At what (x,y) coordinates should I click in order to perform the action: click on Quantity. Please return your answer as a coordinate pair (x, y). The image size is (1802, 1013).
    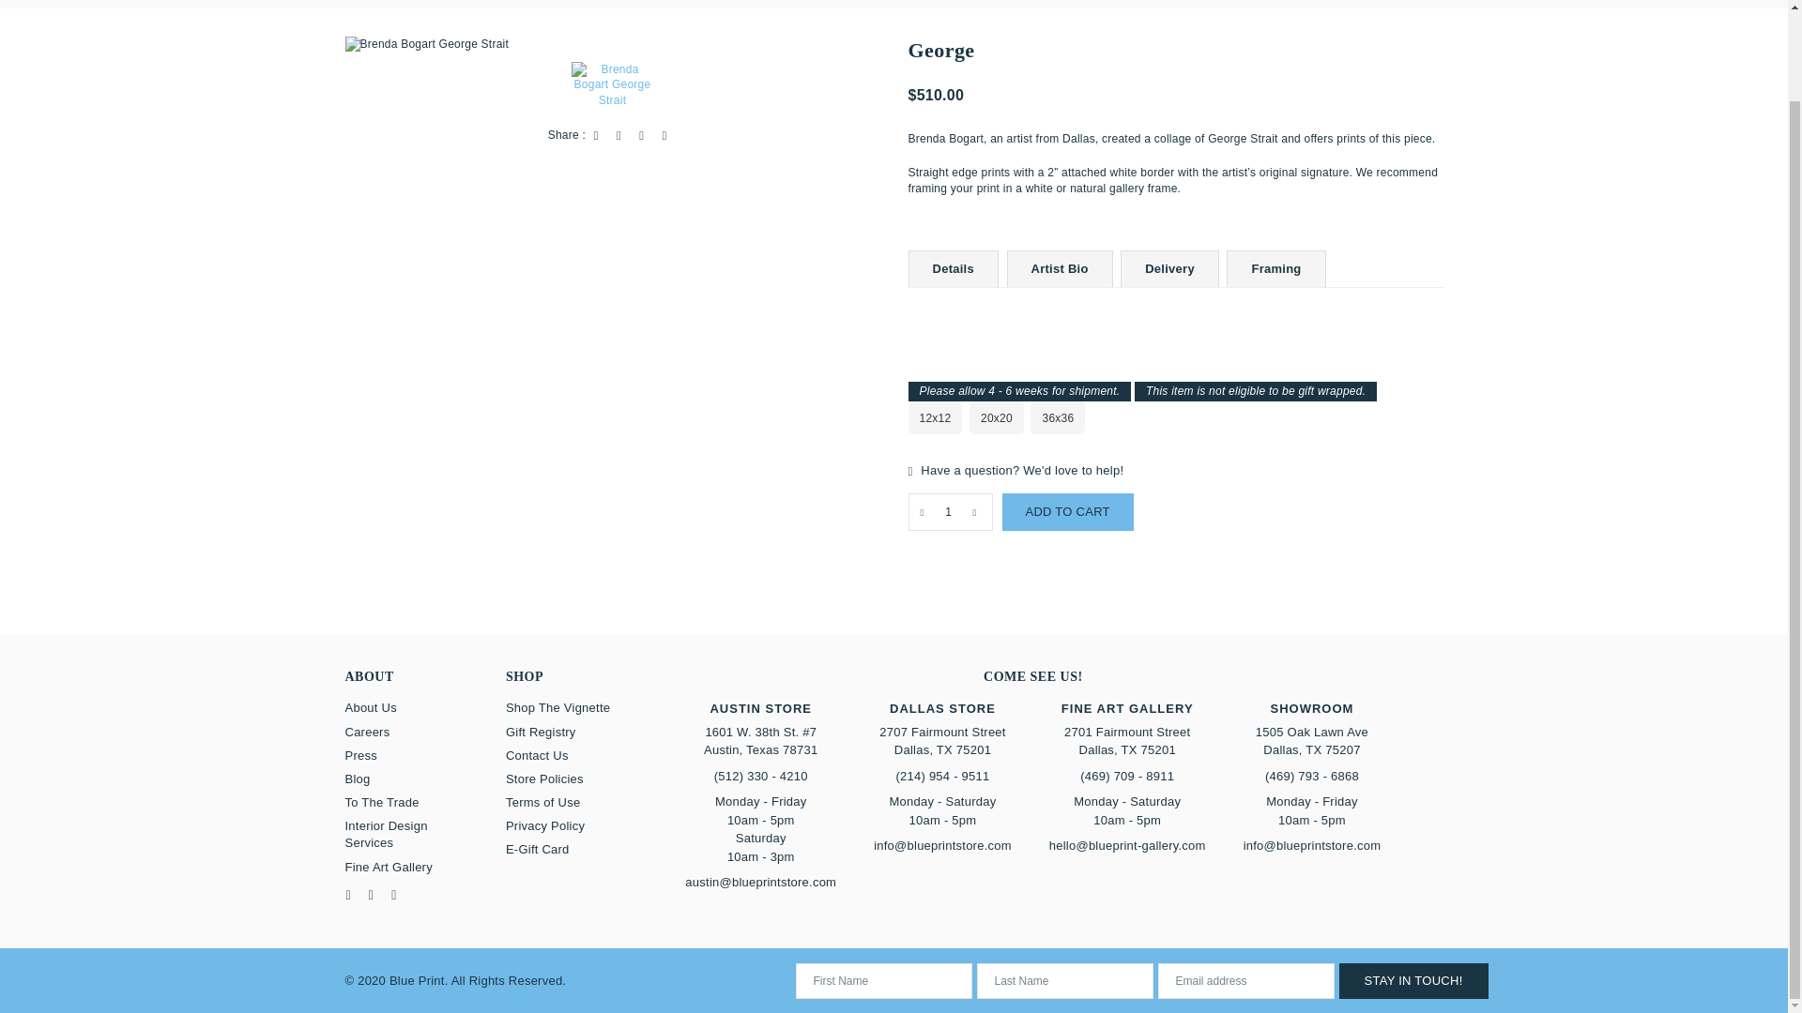
    Looking at the image, I should click on (950, 511).